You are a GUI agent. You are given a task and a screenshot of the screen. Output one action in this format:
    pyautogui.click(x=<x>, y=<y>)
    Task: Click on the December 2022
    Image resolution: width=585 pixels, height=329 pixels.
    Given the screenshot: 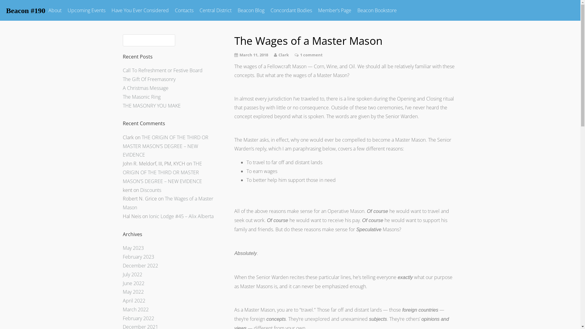 What is the action you would take?
    pyautogui.click(x=140, y=266)
    